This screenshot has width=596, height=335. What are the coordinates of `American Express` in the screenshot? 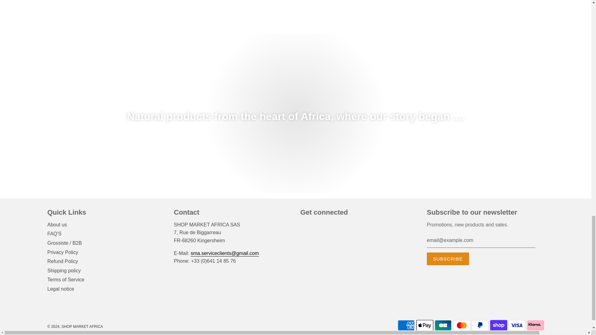 It's located at (406, 325).